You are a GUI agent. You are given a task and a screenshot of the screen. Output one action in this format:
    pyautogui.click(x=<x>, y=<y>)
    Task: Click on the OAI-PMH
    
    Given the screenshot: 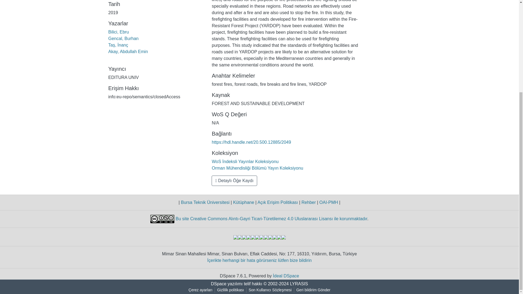 What is the action you would take?
    pyautogui.click(x=329, y=202)
    